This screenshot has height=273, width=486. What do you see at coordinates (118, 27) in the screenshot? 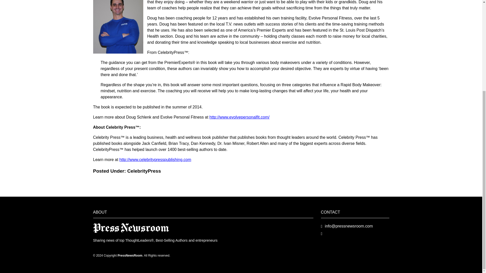
I see `doug schlenk photo 2` at bounding box center [118, 27].